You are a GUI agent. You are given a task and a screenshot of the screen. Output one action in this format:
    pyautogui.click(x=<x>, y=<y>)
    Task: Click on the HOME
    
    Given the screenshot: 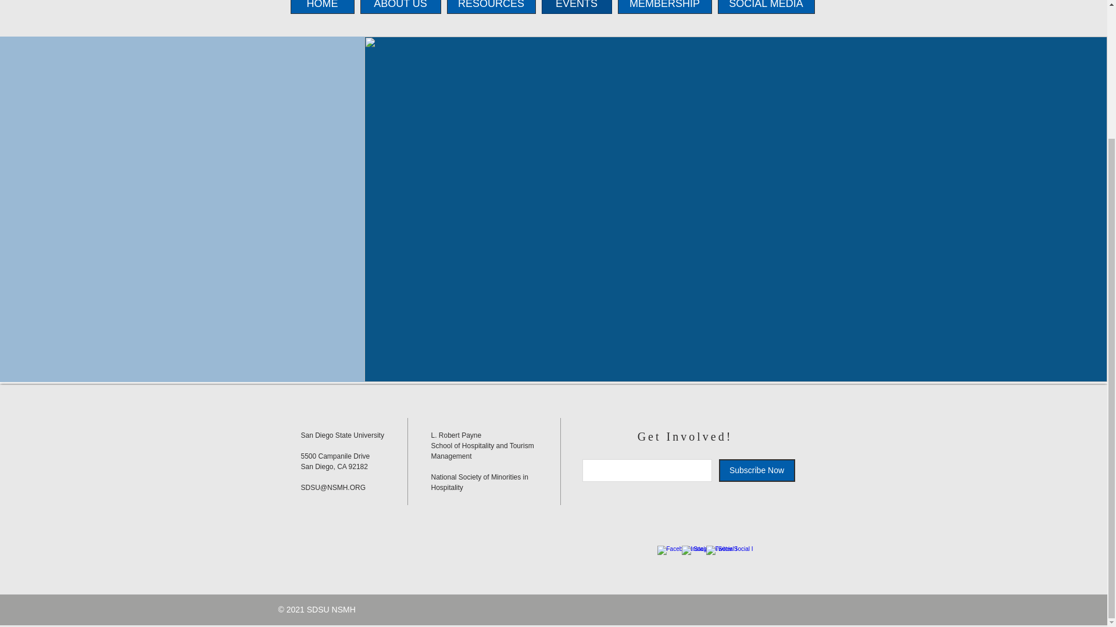 What is the action you would take?
    pyautogui.click(x=322, y=7)
    